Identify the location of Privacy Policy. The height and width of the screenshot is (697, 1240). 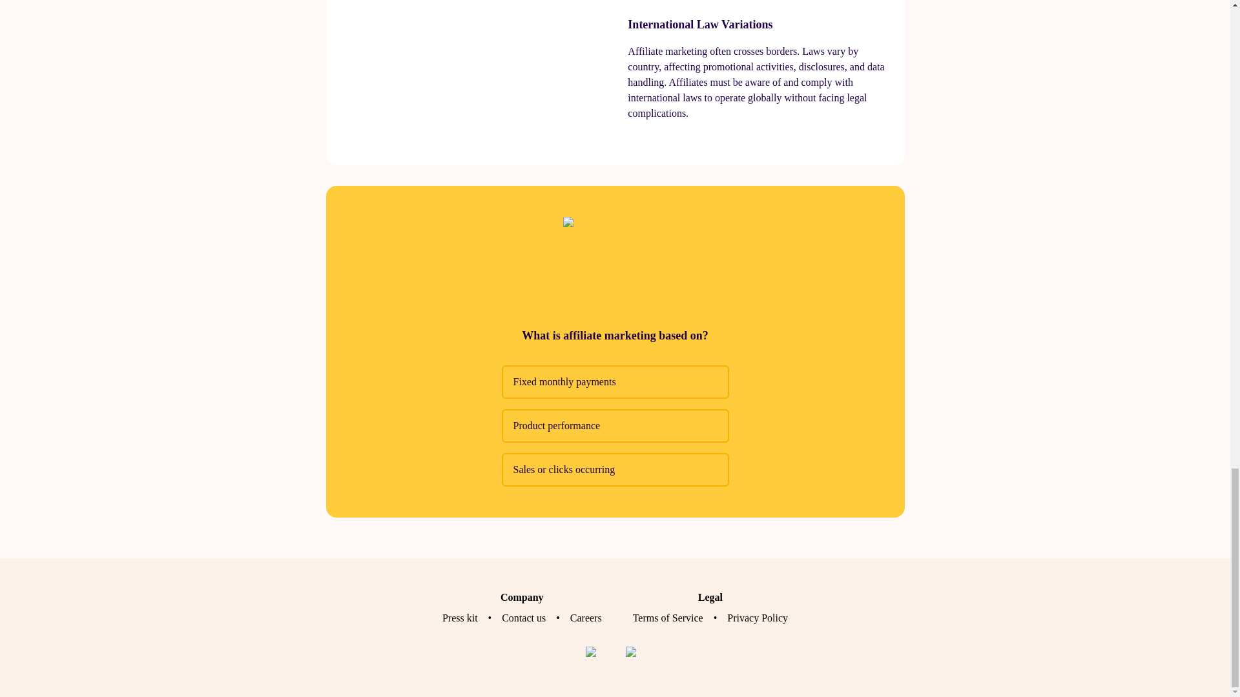
(757, 618).